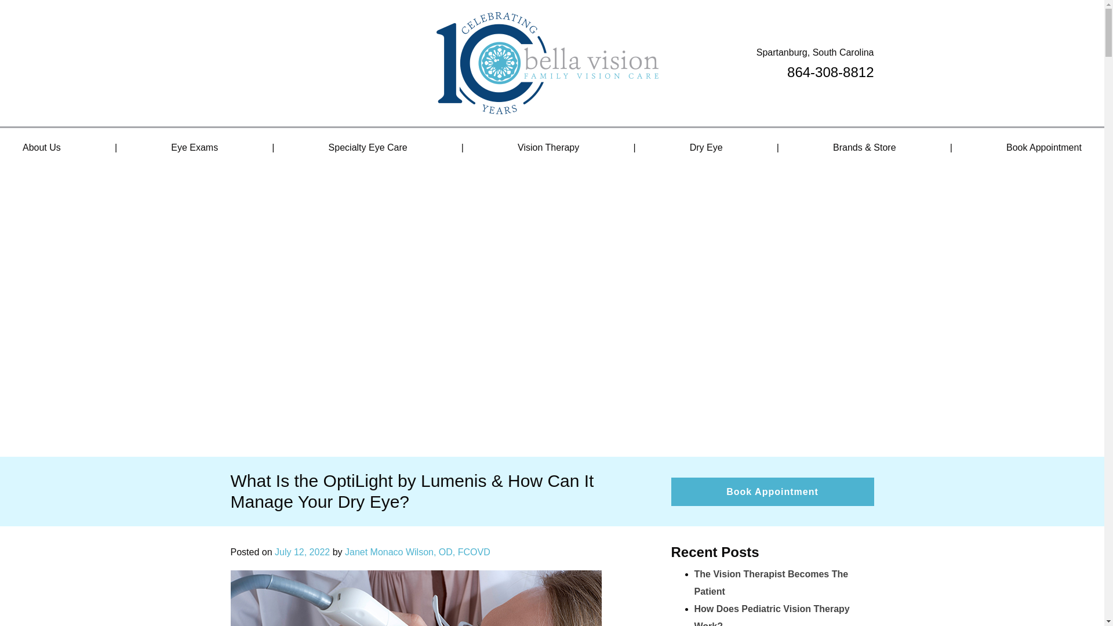 This screenshot has width=1113, height=626. I want to click on Book Appointment, so click(1043, 147).